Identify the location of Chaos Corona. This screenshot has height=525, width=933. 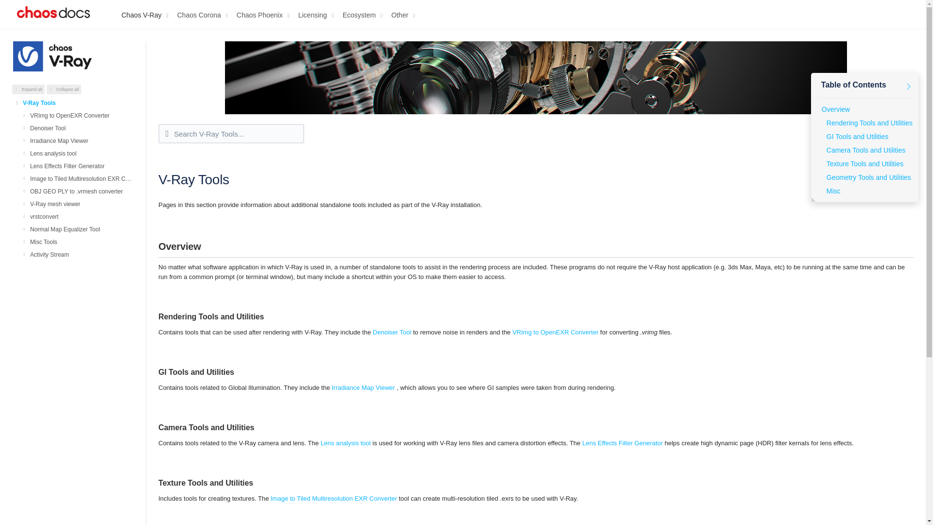
(204, 12).